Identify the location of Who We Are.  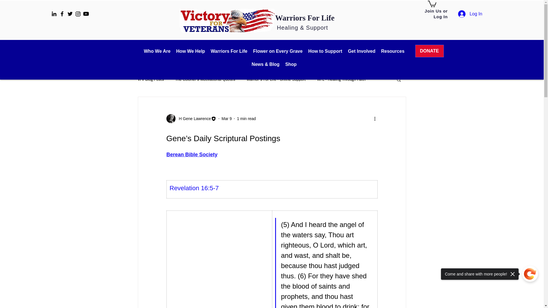
(157, 51).